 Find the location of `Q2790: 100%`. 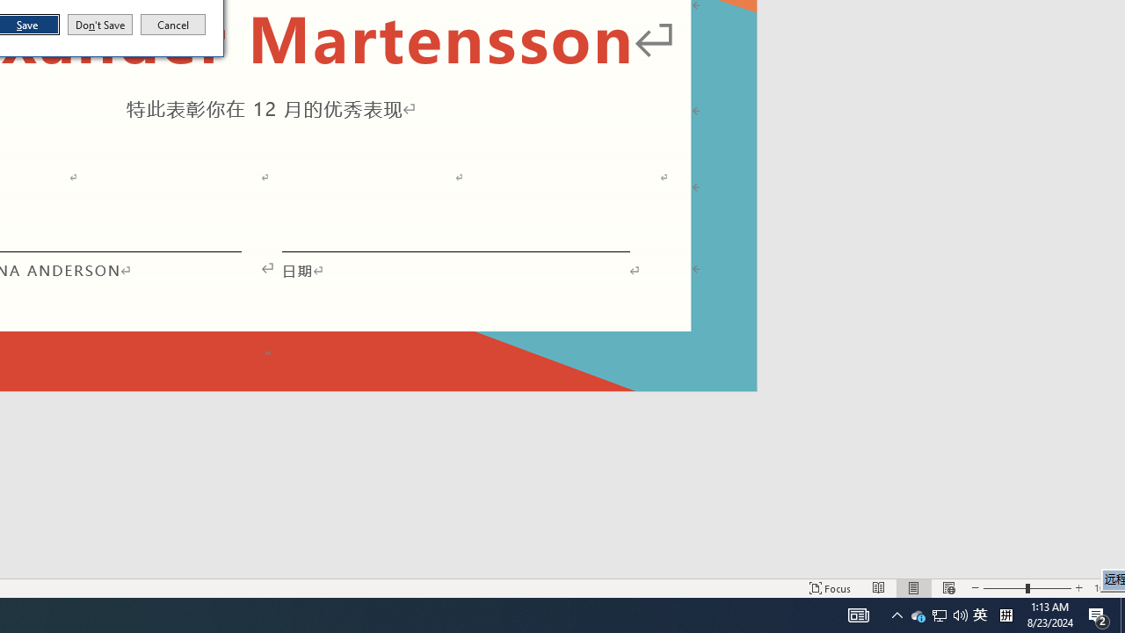

Q2790: 100% is located at coordinates (960, 615).